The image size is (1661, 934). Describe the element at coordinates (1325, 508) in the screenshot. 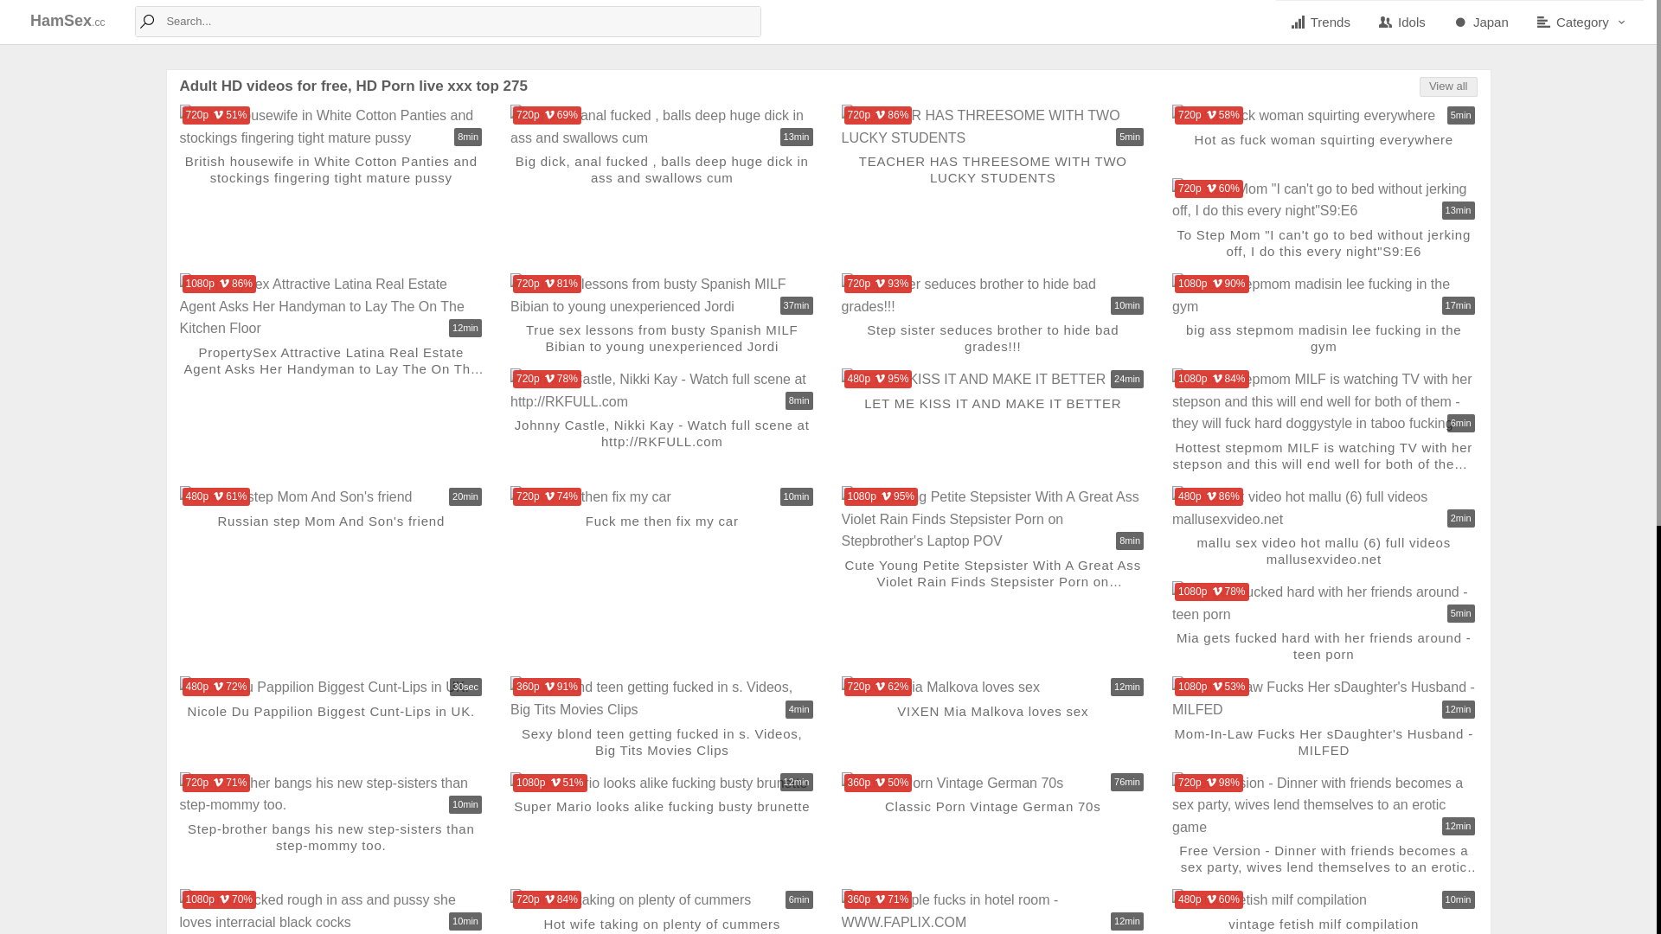

I see `mallu sex video hot mallu  (6) full videos mallusexvideo.net` at that location.